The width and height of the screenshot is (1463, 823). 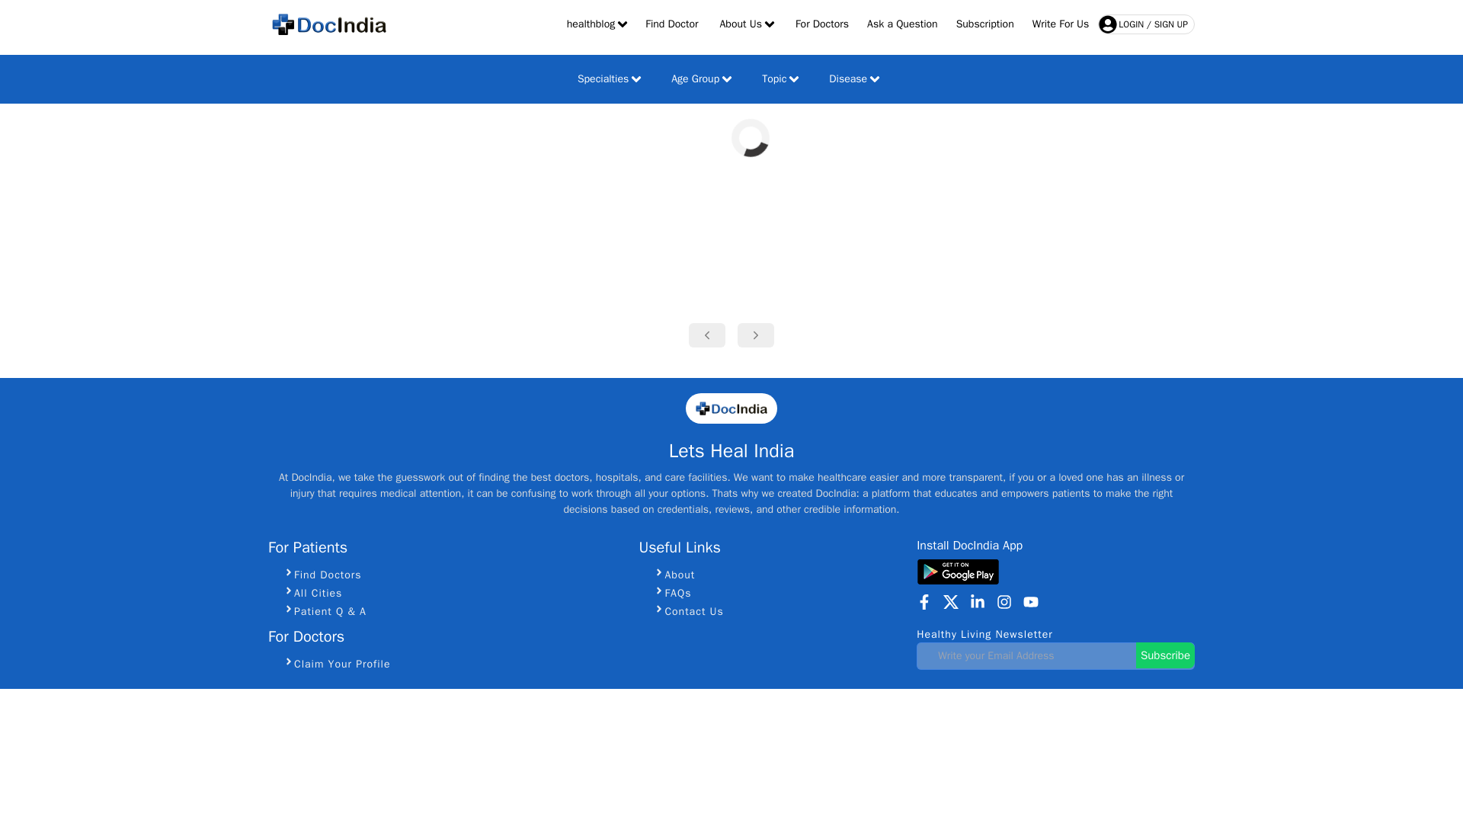 What do you see at coordinates (1166, 655) in the screenshot?
I see `Subscribe` at bounding box center [1166, 655].